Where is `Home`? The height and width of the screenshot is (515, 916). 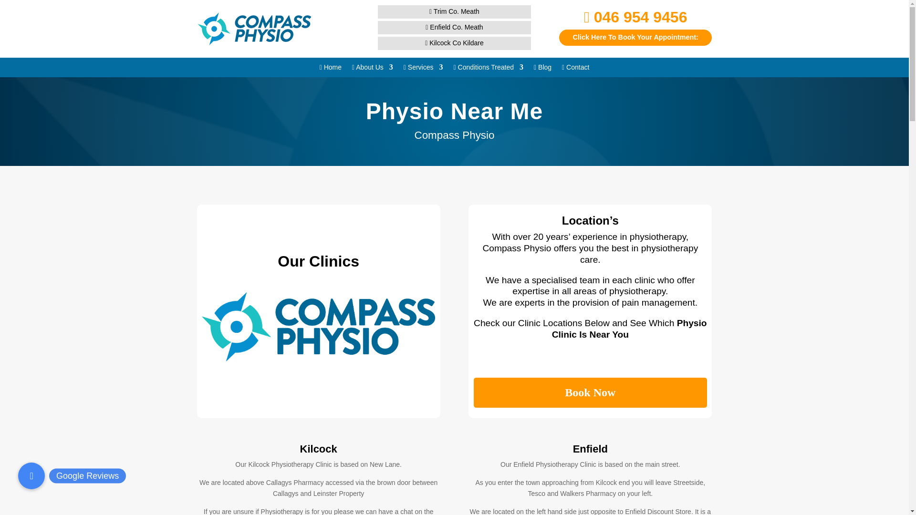 Home is located at coordinates (331, 69).